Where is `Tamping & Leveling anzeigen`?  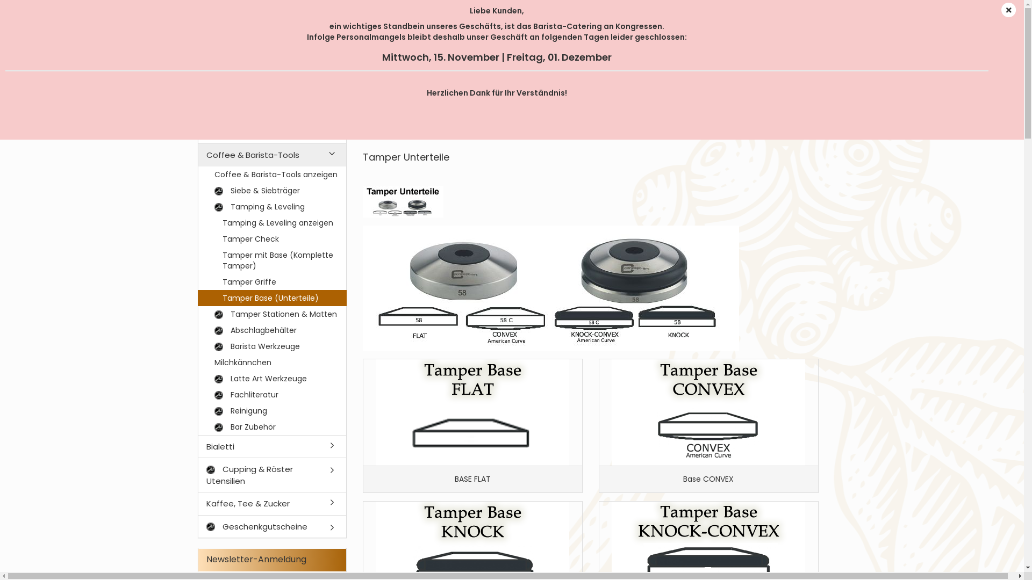
Tamping & Leveling anzeigen is located at coordinates (272, 223).